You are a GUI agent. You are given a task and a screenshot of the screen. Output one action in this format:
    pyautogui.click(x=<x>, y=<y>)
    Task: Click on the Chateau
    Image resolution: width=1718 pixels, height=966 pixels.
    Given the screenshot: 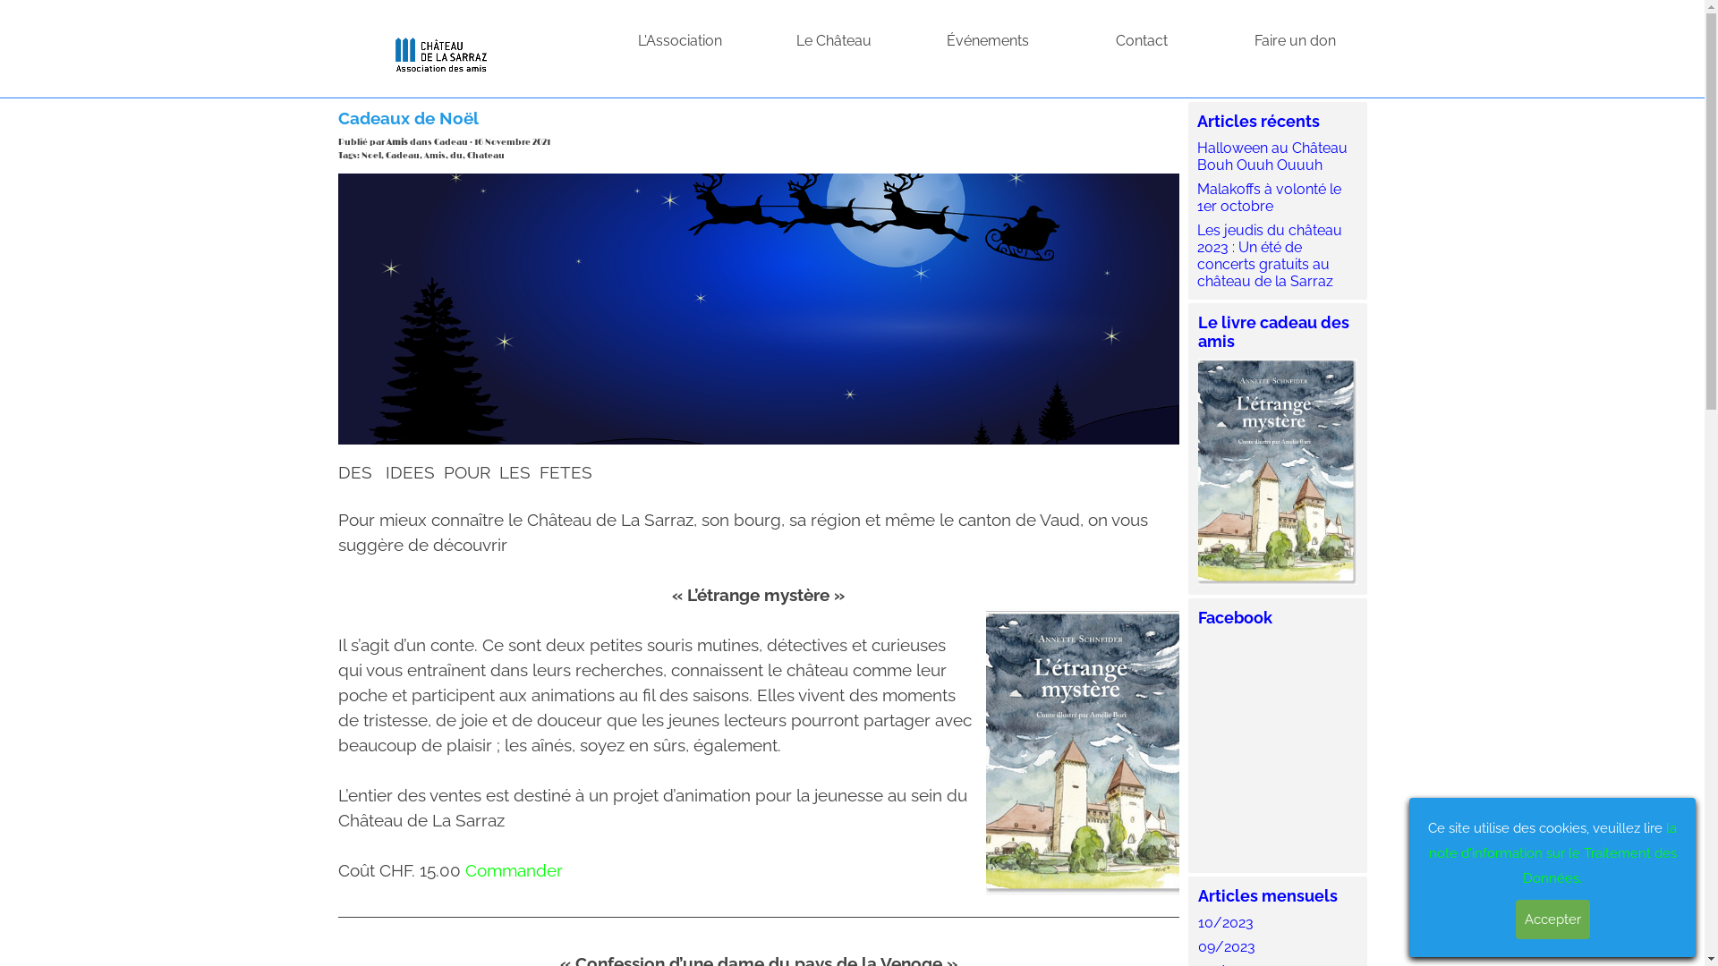 What is the action you would take?
    pyautogui.click(x=486, y=156)
    